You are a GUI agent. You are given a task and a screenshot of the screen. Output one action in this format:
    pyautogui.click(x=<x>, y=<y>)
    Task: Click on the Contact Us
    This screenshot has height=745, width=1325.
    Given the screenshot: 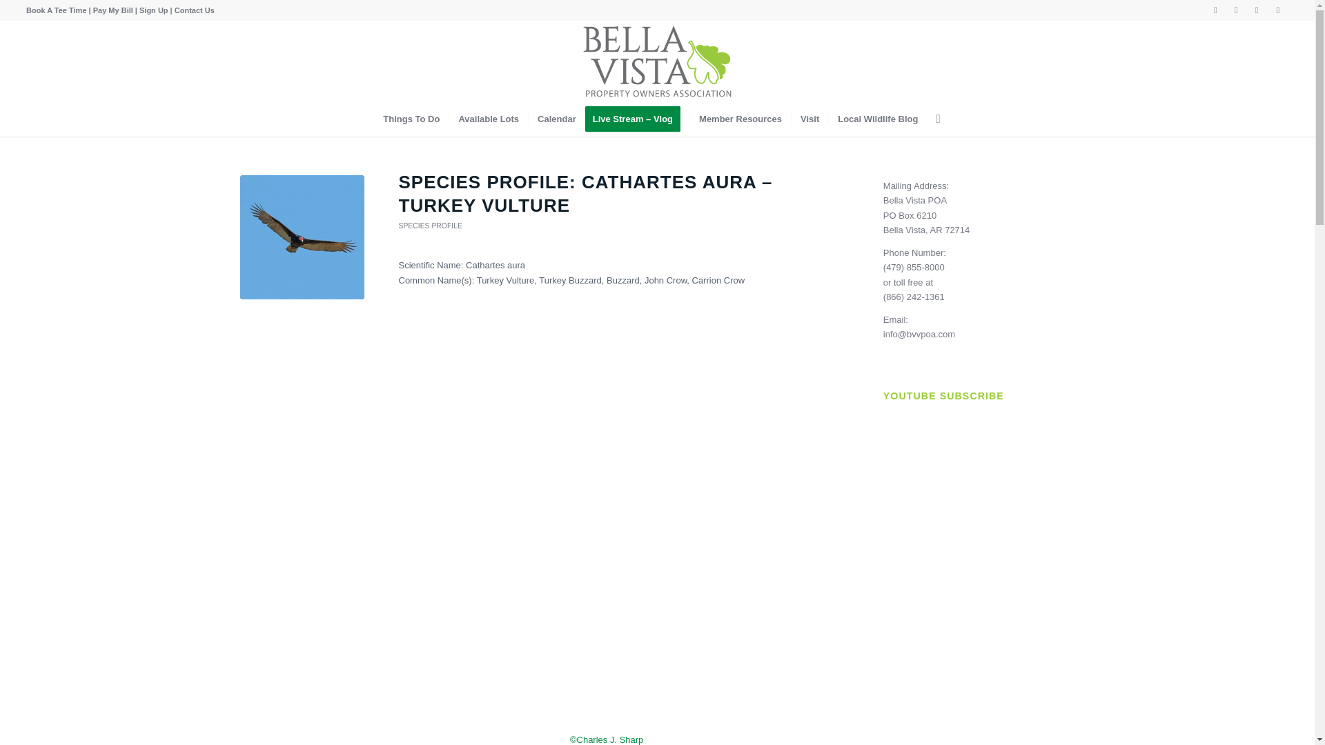 What is the action you would take?
    pyautogui.click(x=195, y=10)
    